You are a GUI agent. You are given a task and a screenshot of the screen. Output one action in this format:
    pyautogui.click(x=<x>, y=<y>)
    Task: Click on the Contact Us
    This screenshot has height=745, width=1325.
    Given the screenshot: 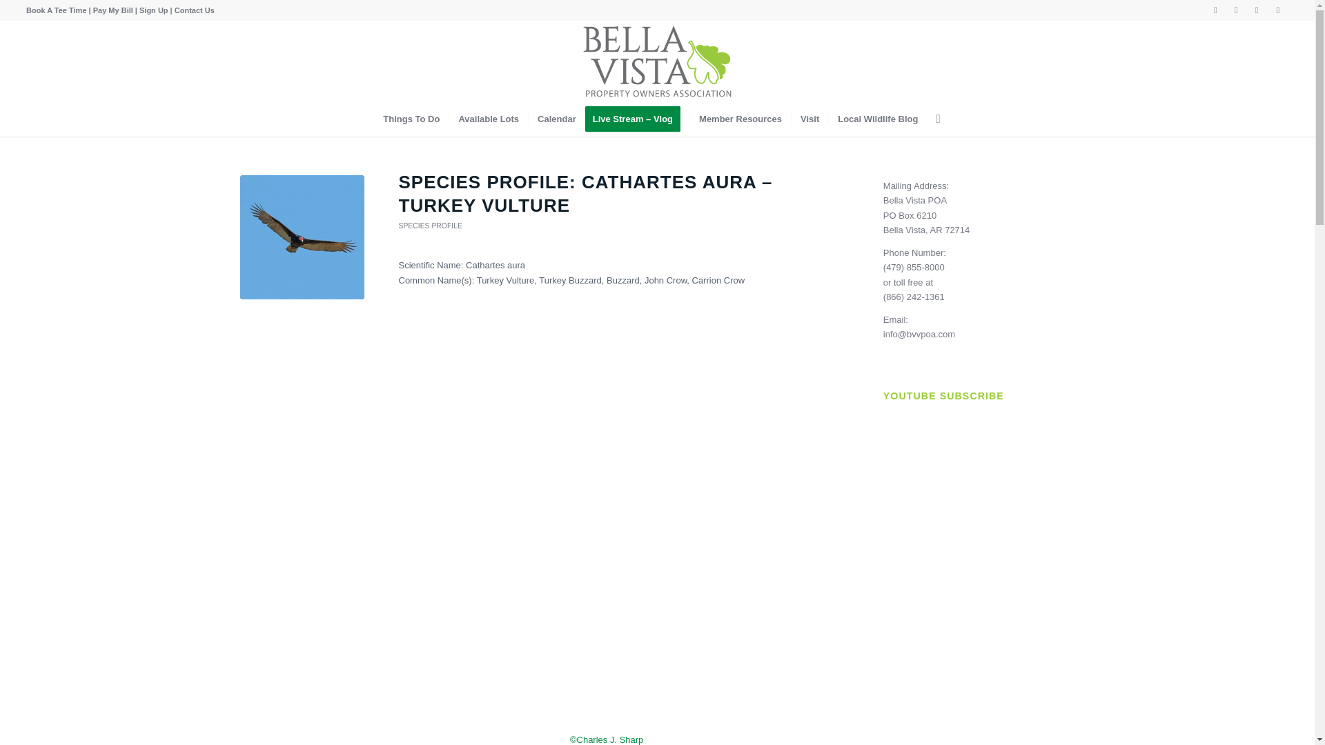 What is the action you would take?
    pyautogui.click(x=195, y=10)
    